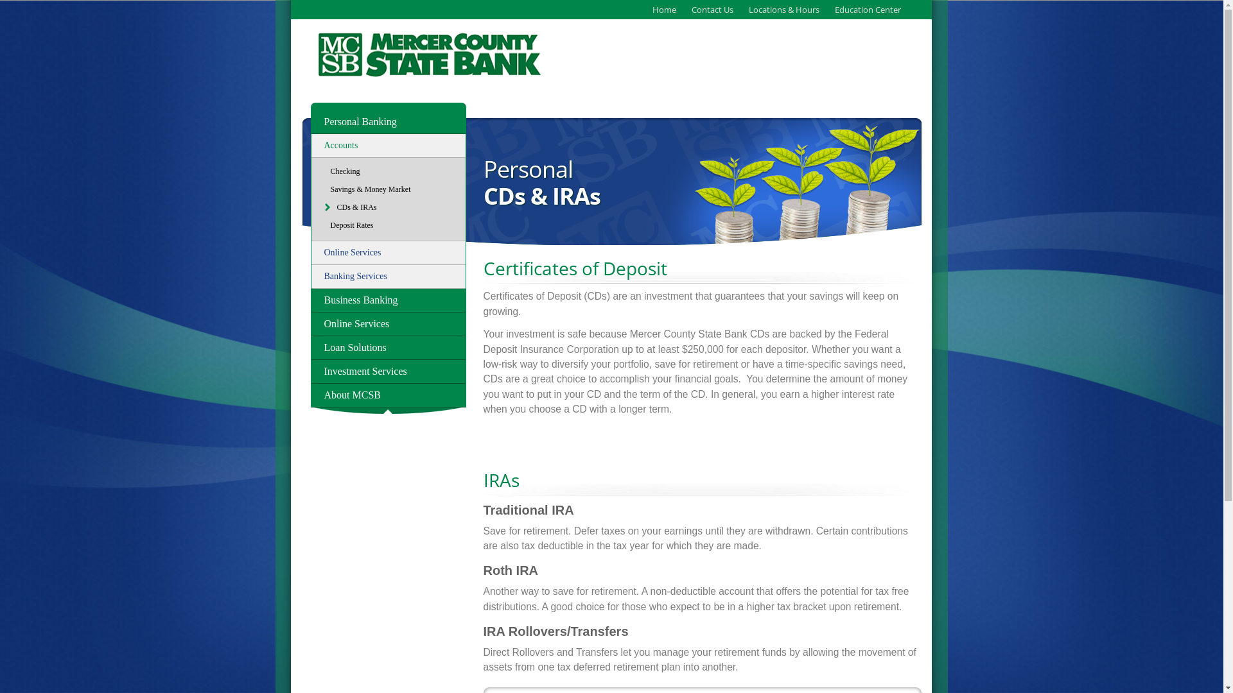 The height and width of the screenshot is (693, 1233). What do you see at coordinates (388, 395) in the screenshot?
I see `About MCSB` at bounding box center [388, 395].